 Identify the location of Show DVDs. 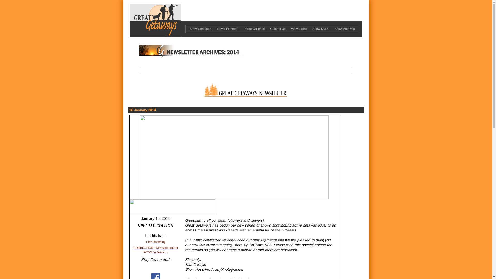
(320, 29).